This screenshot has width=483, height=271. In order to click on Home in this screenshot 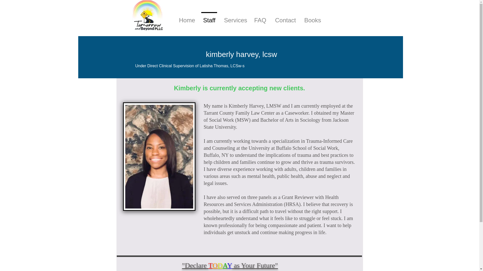, I will do `click(186, 18)`.